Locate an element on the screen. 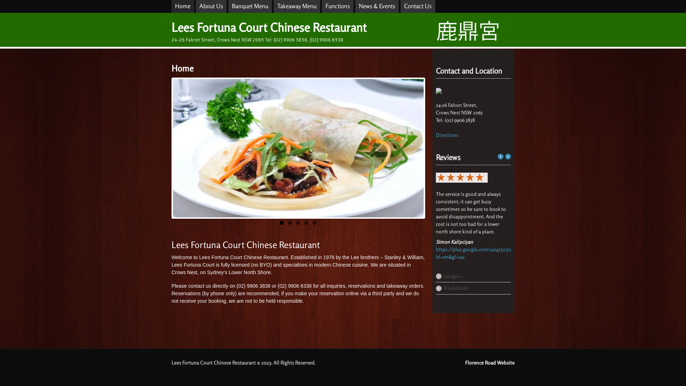 The image size is (686, 386). Home is located at coordinates (183, 6).